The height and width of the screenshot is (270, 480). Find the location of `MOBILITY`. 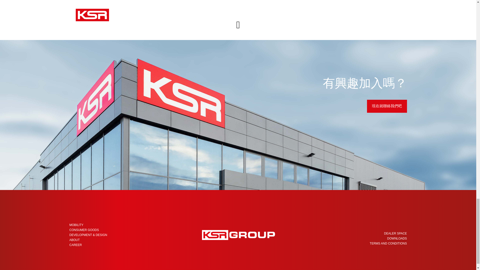

MOBILITY is located at coordinates (76, 225).